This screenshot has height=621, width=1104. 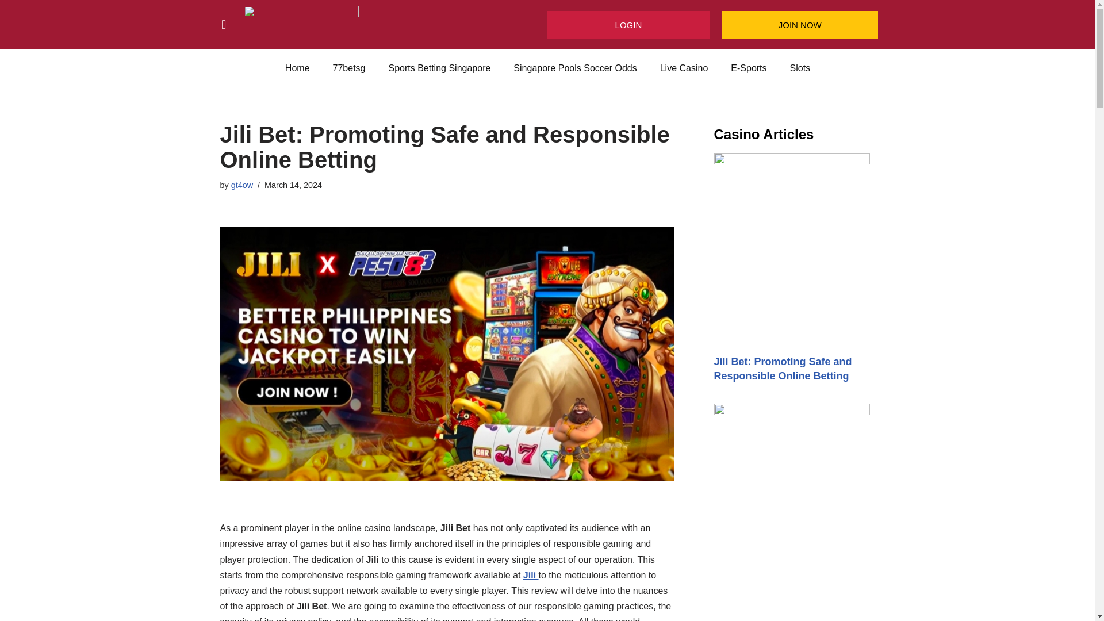 I want to click on E-Sports, so click(x=749, y=68).